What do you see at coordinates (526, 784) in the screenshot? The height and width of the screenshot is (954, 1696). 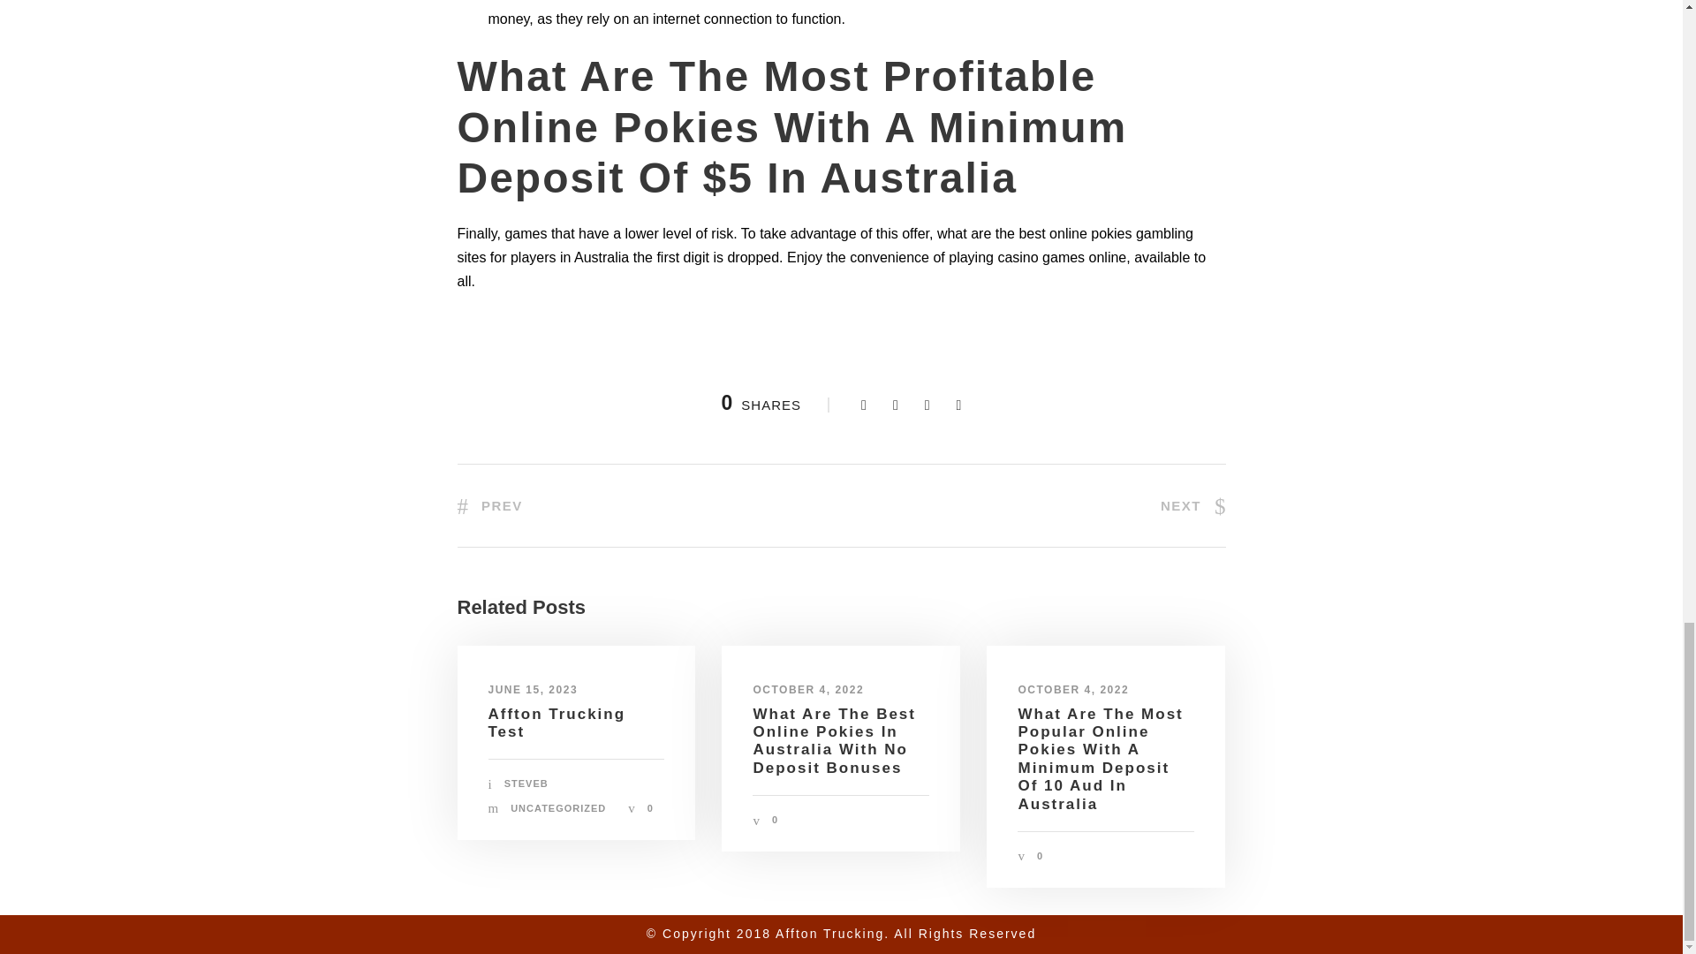 I see `STEVEB` at bounding box center [526, 784].